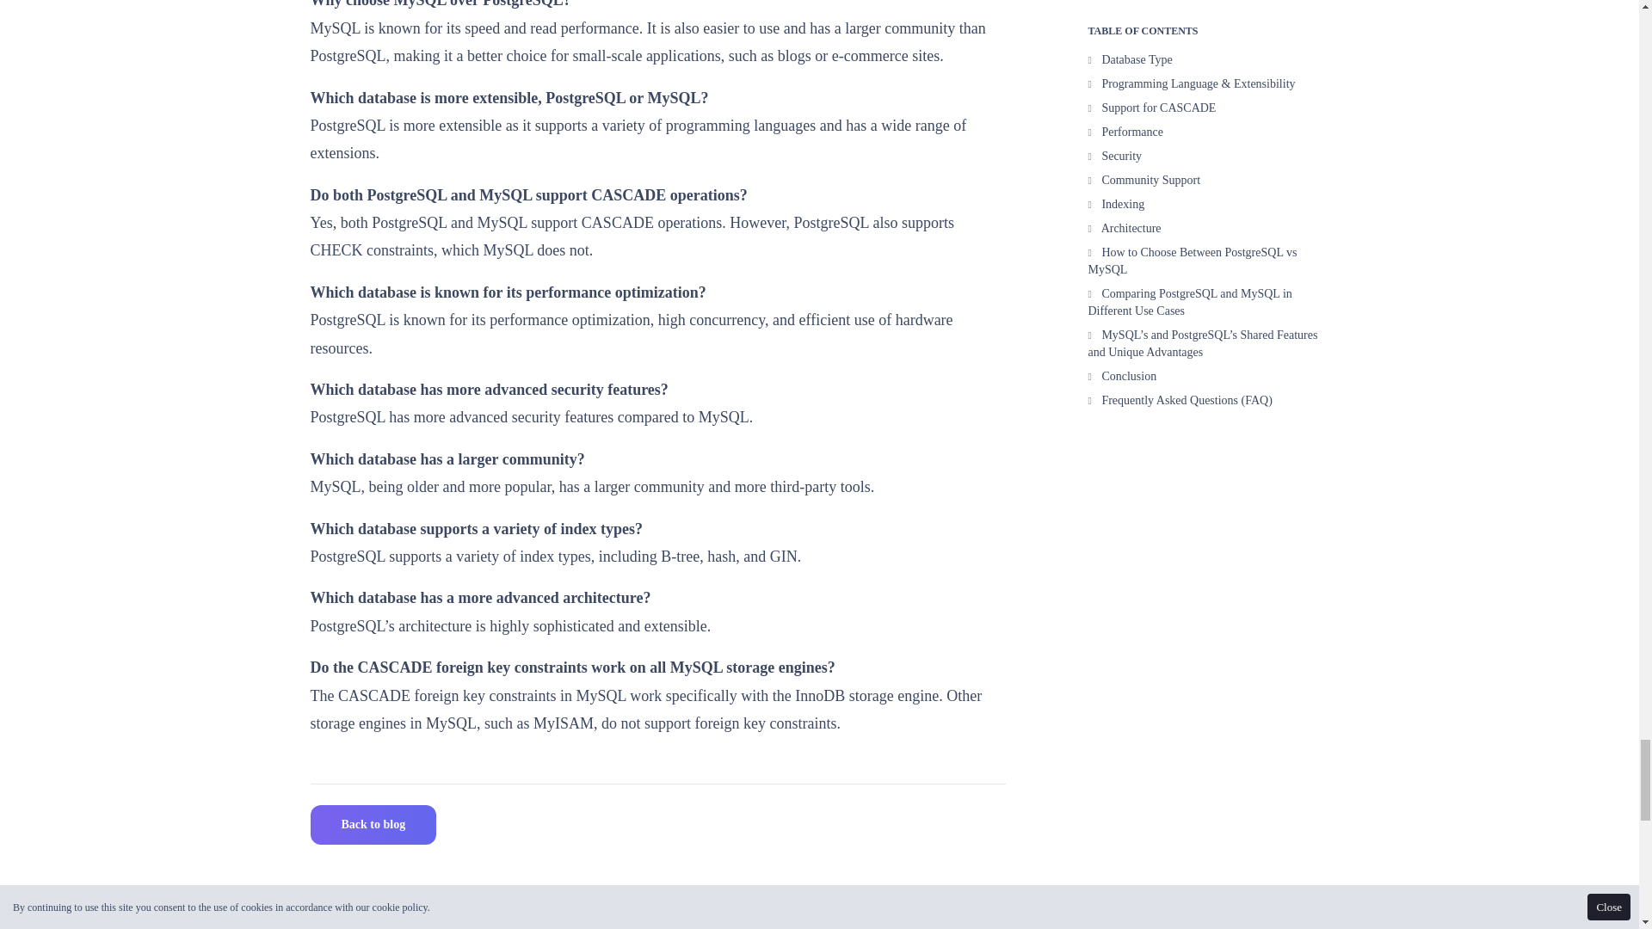 Image resolution: width=1652 pixels, height=929 pixels. What do you see at coordinates (373, 825) in the screenshot?
I see `Back to blog` at bounding box center [373, 825].